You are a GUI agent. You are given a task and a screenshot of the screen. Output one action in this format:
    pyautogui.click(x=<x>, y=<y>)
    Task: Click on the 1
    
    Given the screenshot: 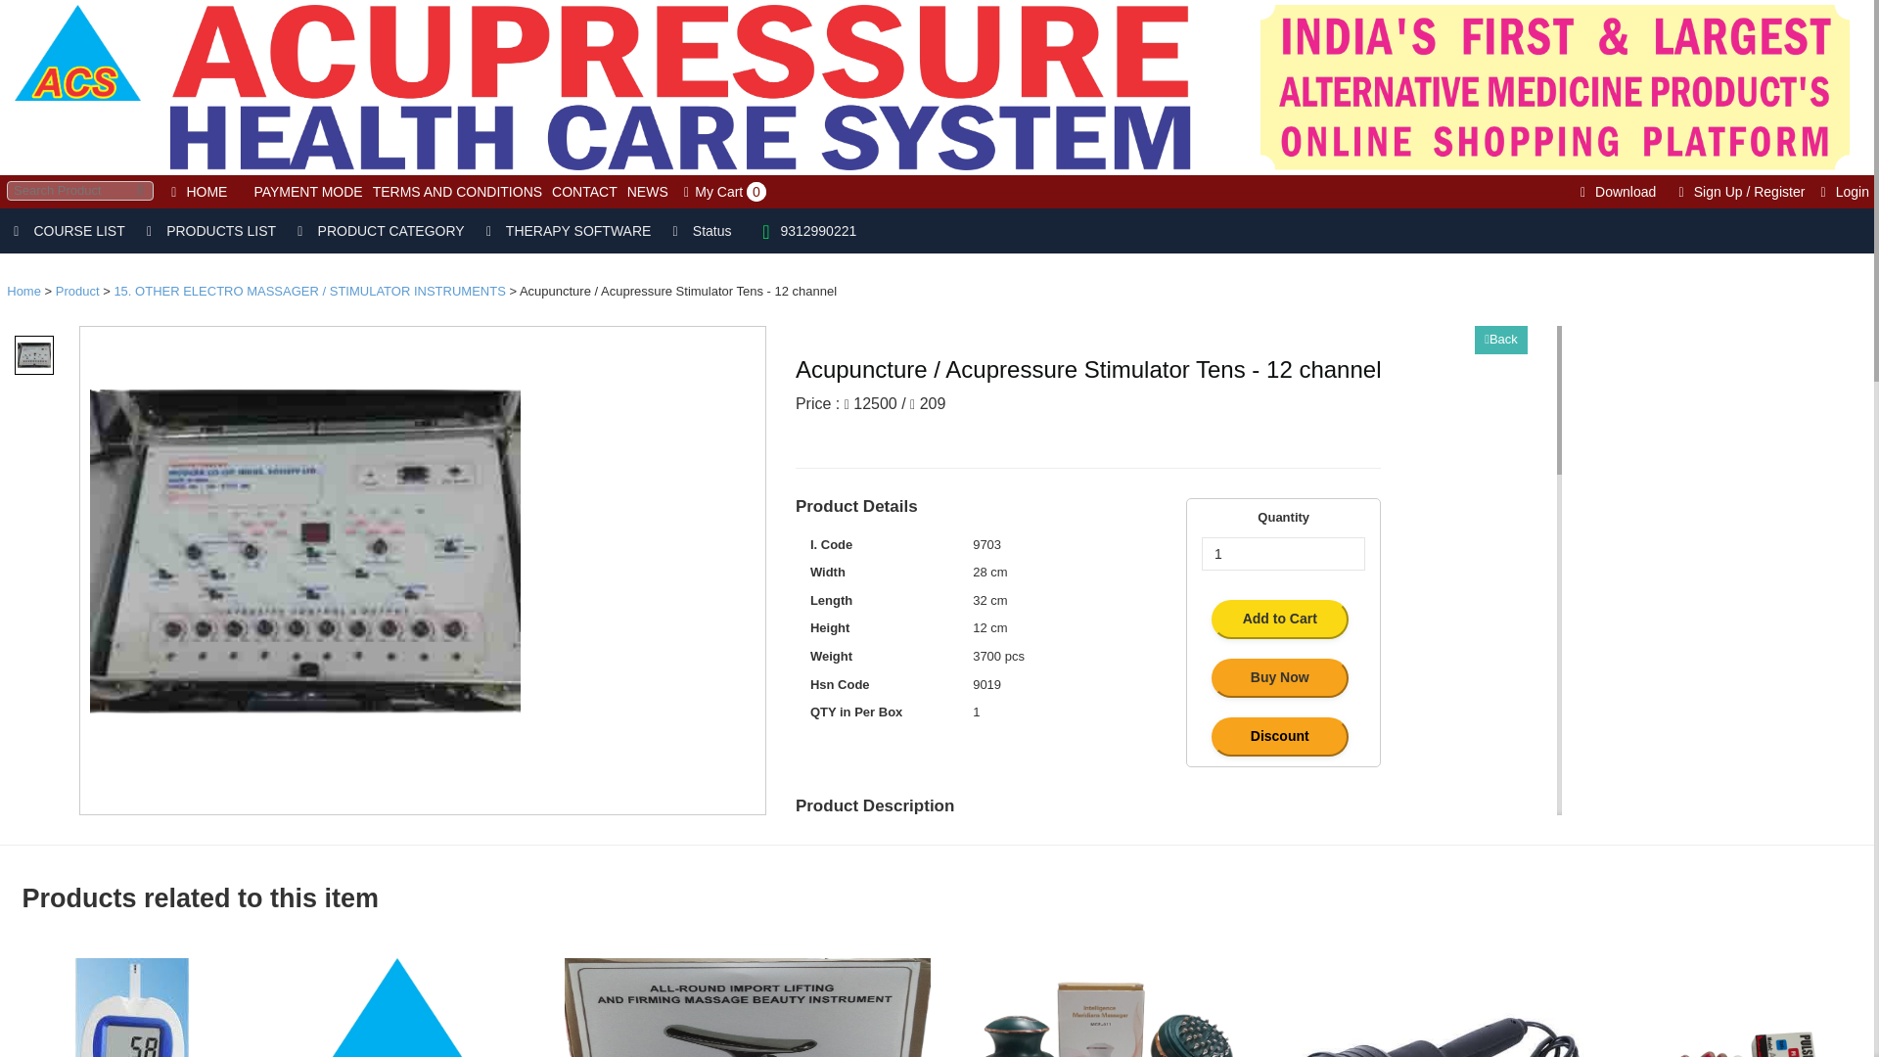 What is the action you would take?
    pyautogui.click(x=1284, y=554)
    